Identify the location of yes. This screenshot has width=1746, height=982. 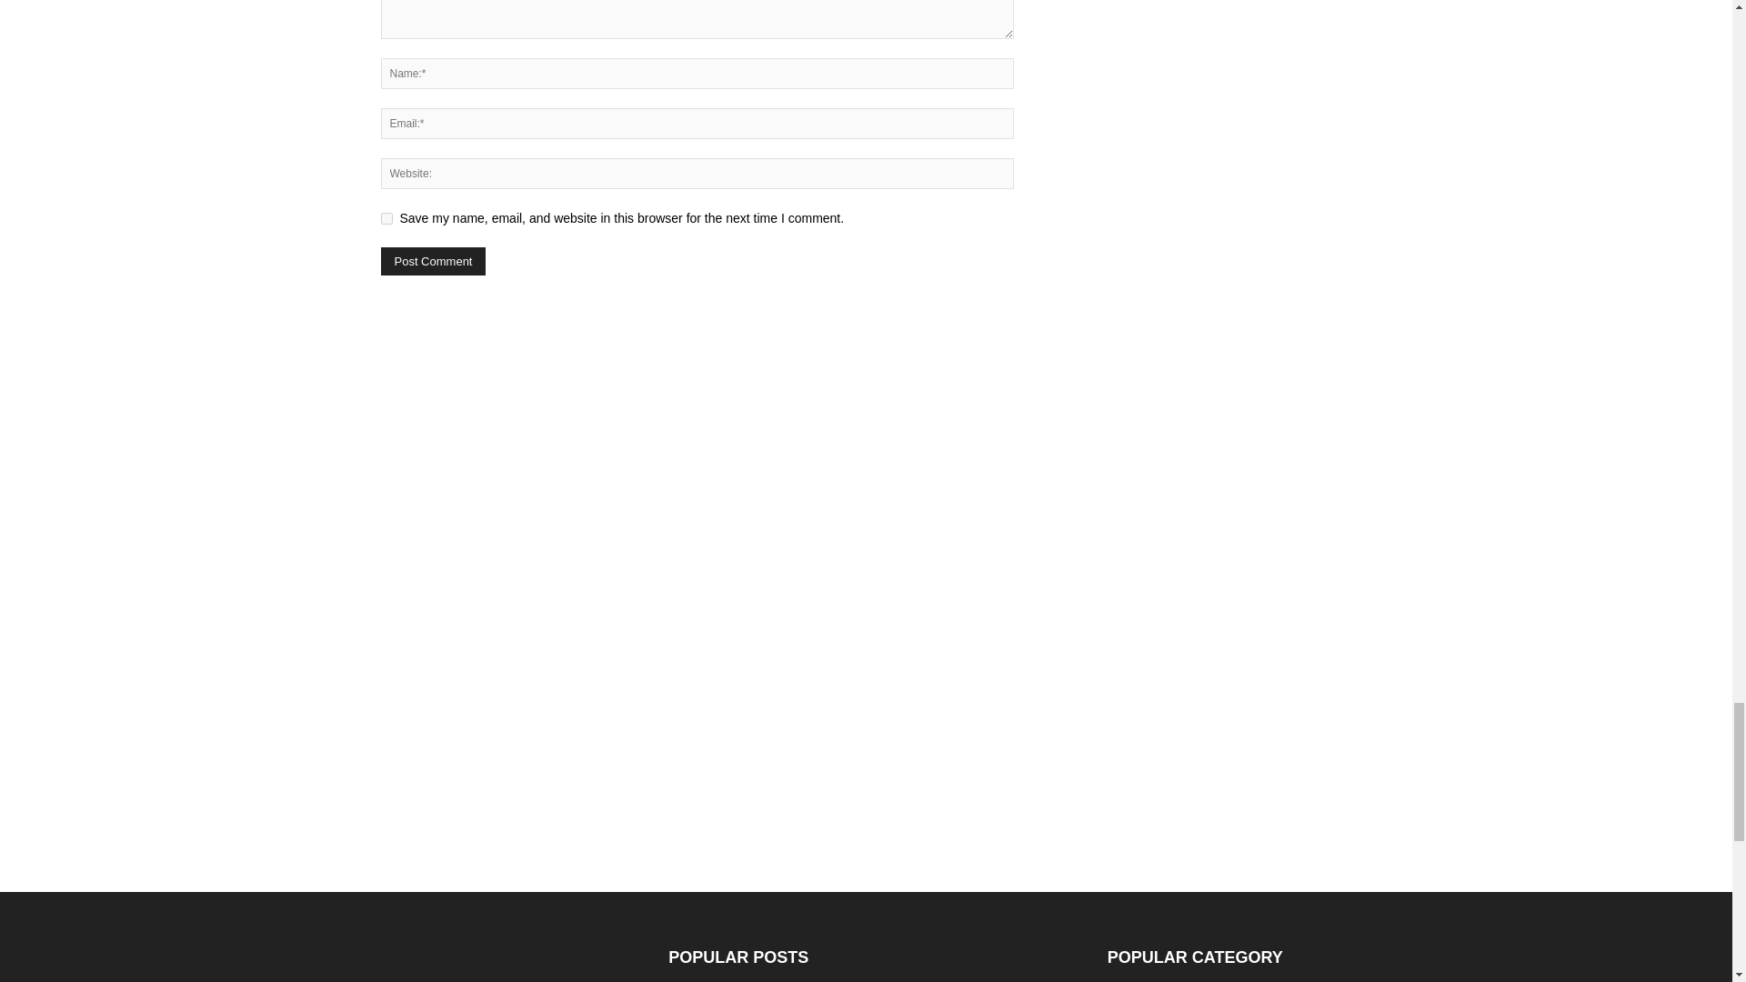
(386, 218).